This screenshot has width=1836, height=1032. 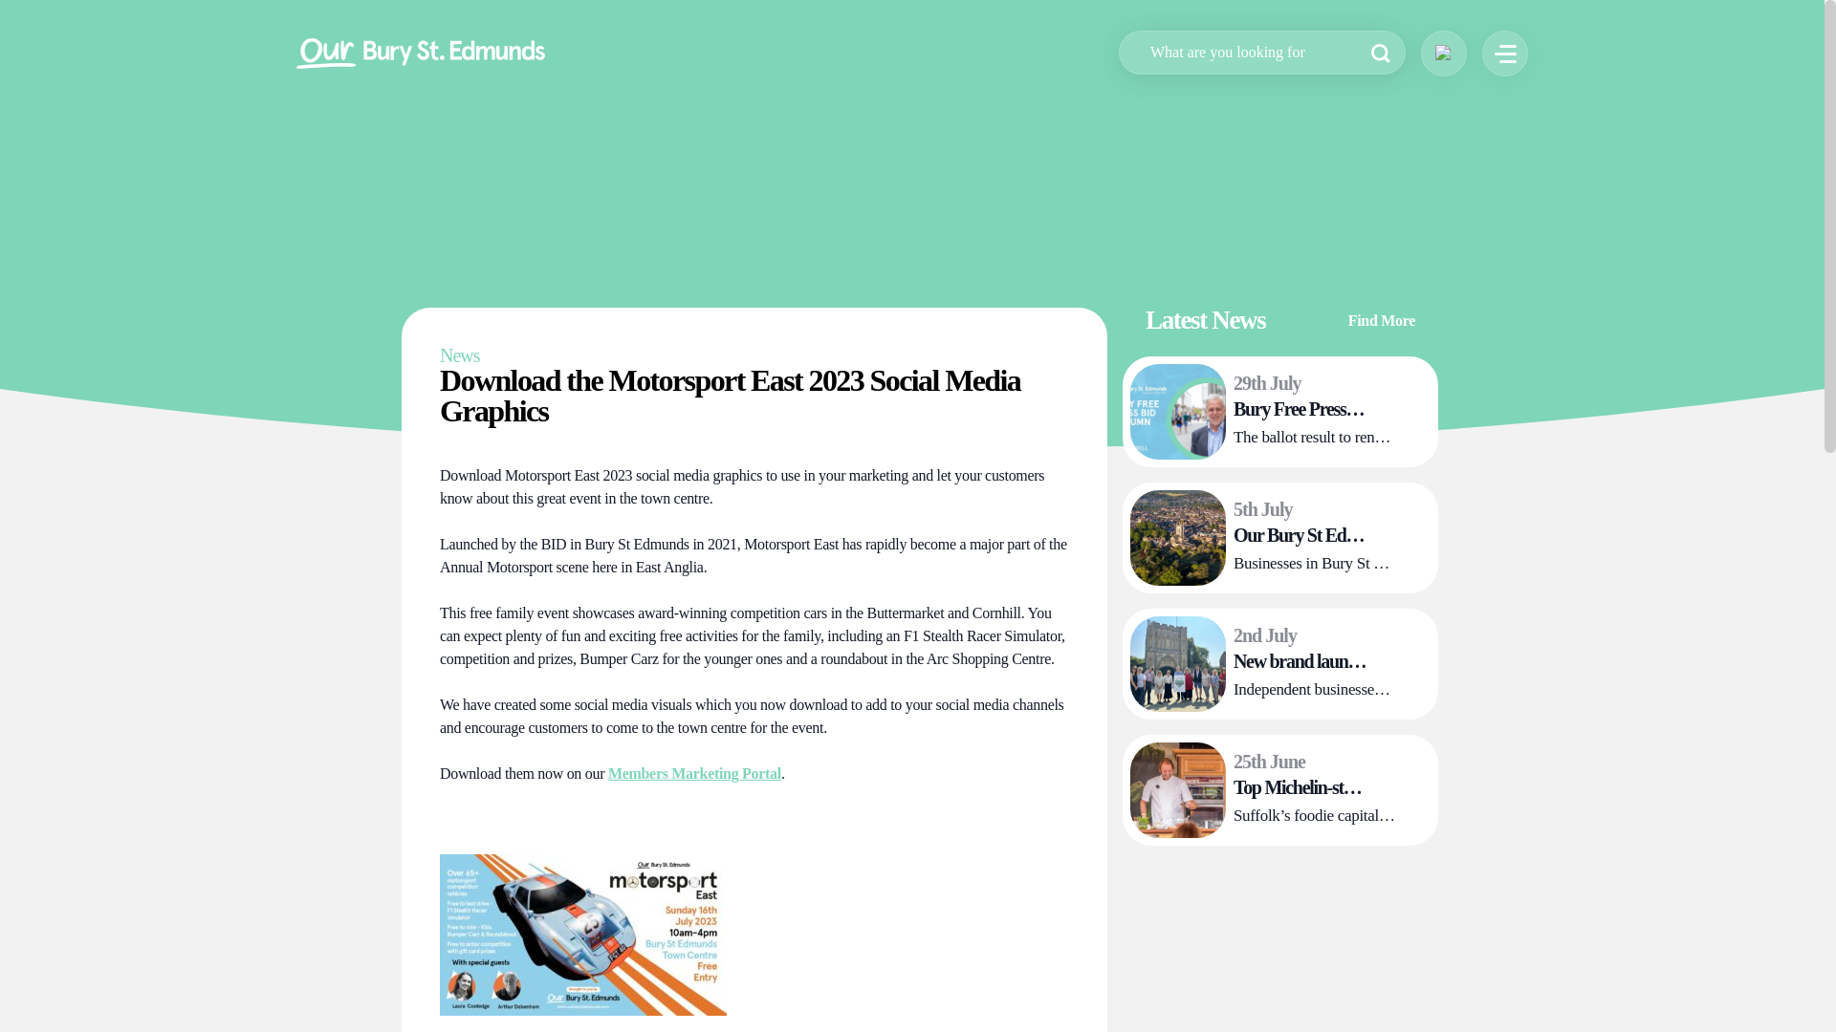 I want to click on Find More, so click(x=1392, y=331).